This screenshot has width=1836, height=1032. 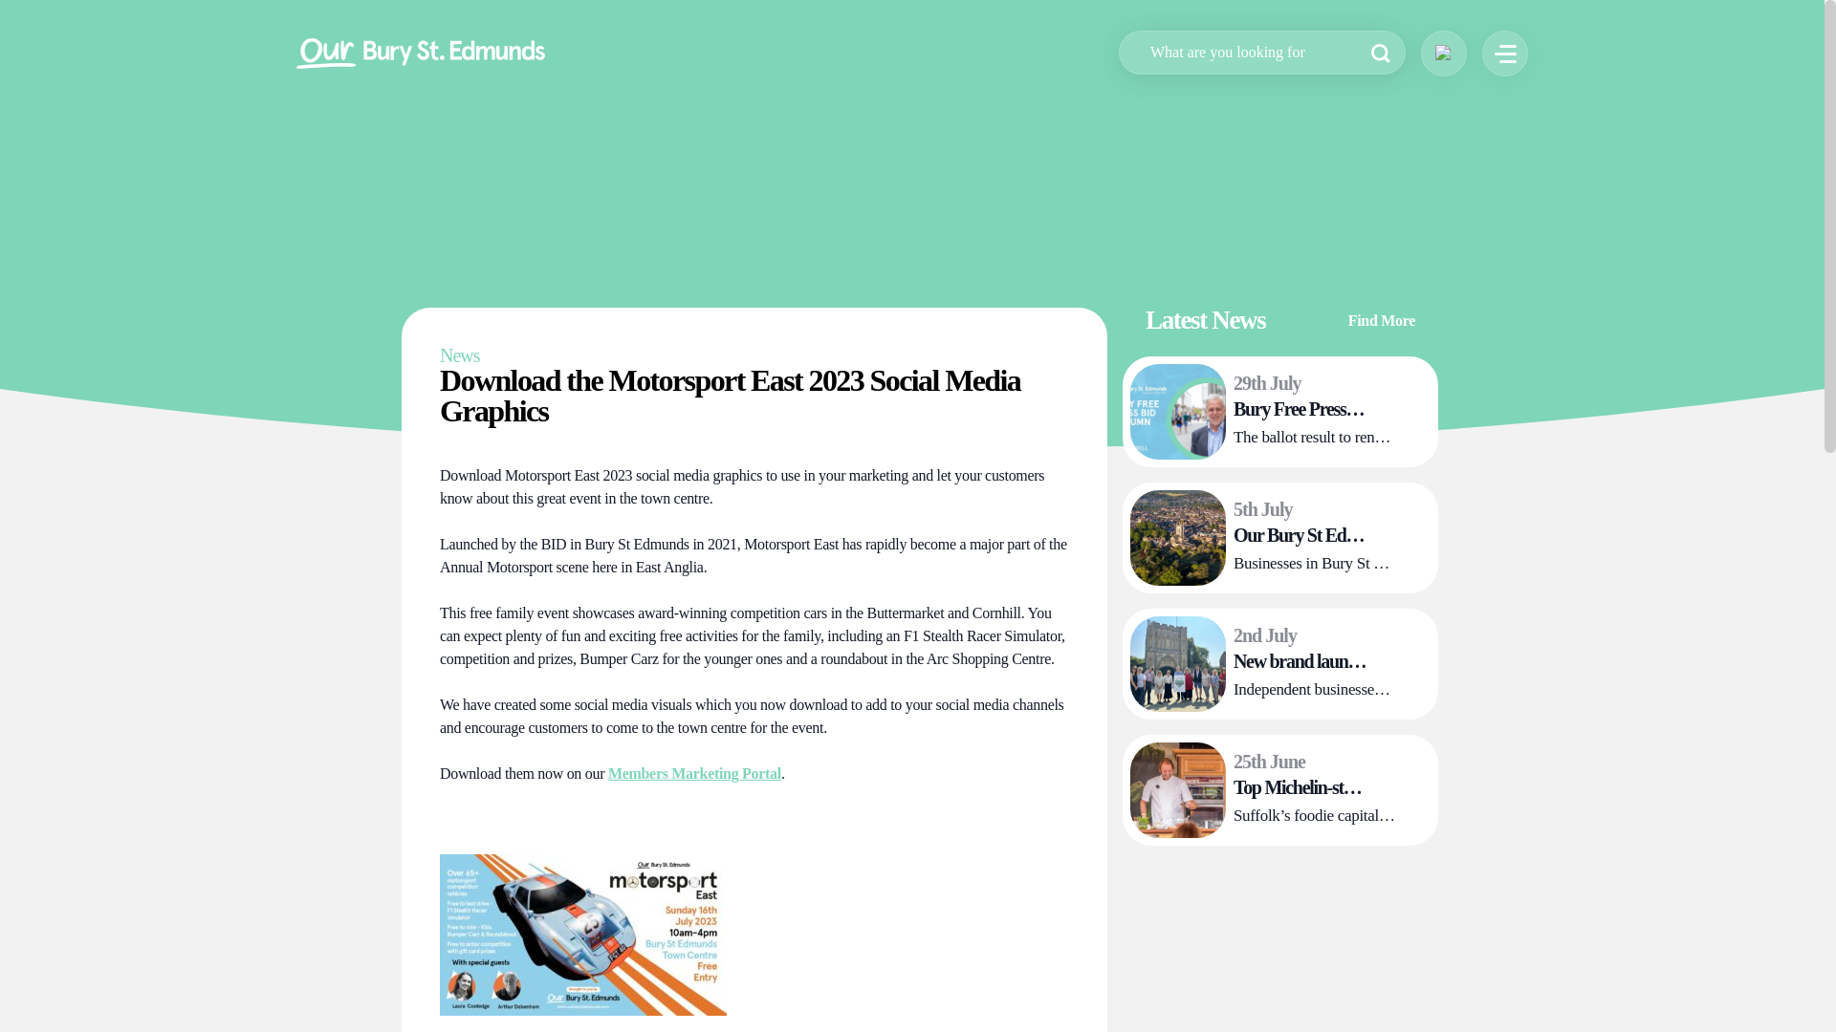 I want to click on Find More, so click(x=1392, y=331).